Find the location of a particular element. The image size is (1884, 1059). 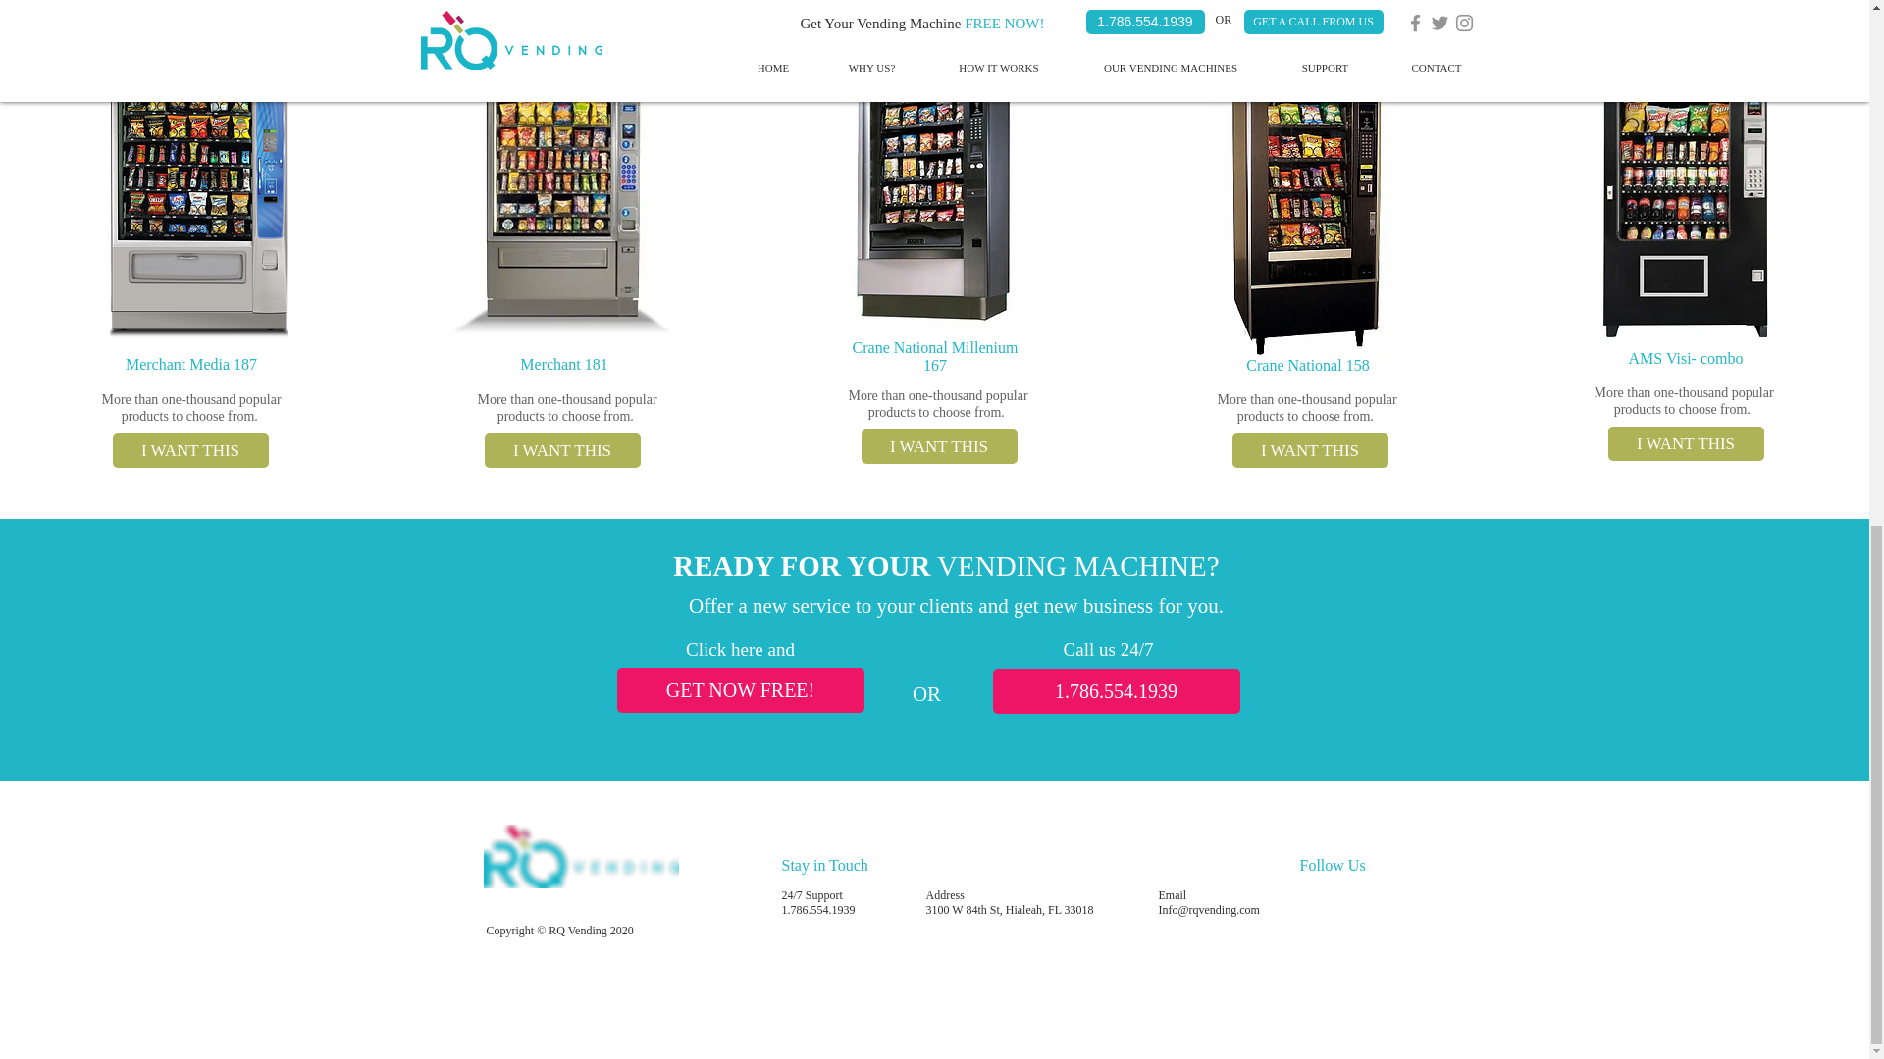

I WANT THIS is located at coordinates (188, 450).